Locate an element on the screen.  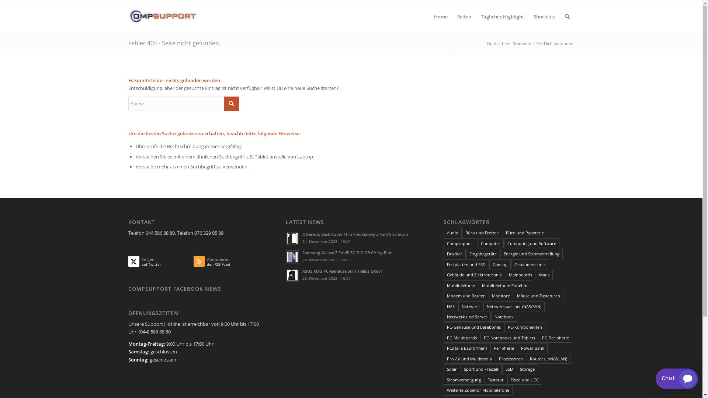
Folgen
auf Twitter is located at coordinates (161, 263).